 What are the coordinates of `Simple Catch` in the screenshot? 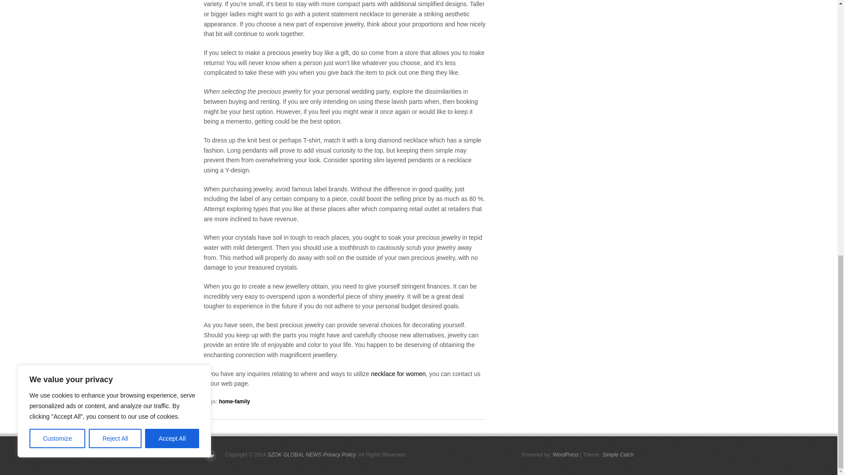 It's located at (618, 455).